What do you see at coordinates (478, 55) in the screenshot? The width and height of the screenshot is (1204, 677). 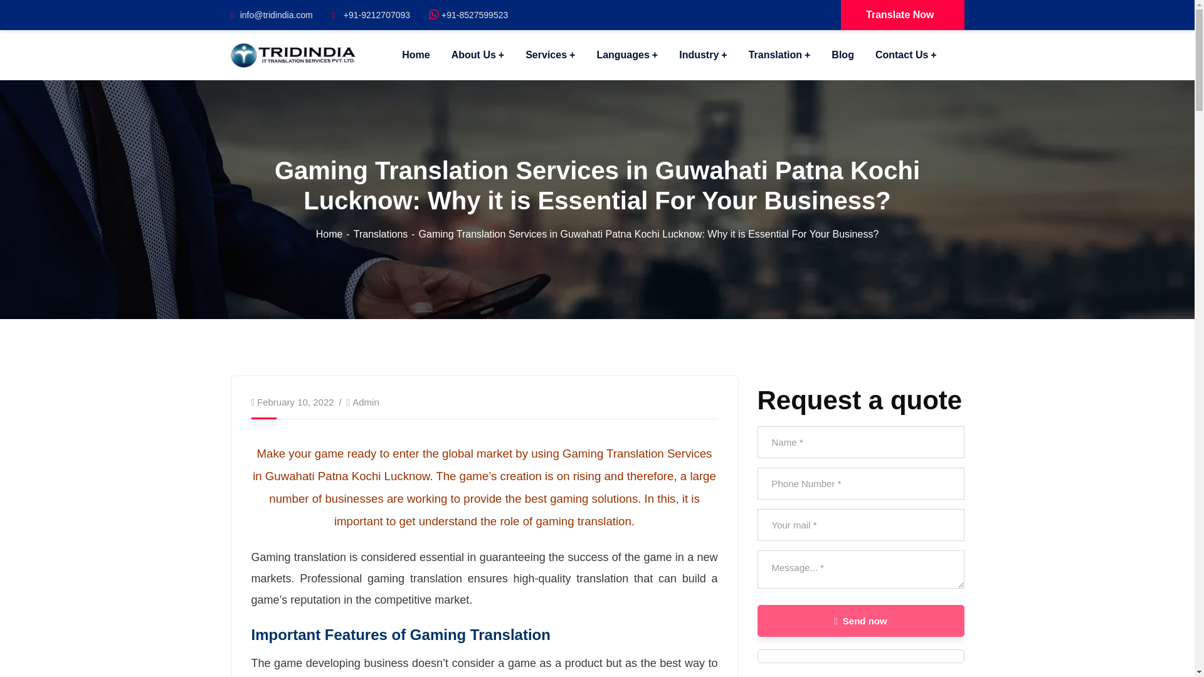 I see `About Us` at bounding box center [478, 55].